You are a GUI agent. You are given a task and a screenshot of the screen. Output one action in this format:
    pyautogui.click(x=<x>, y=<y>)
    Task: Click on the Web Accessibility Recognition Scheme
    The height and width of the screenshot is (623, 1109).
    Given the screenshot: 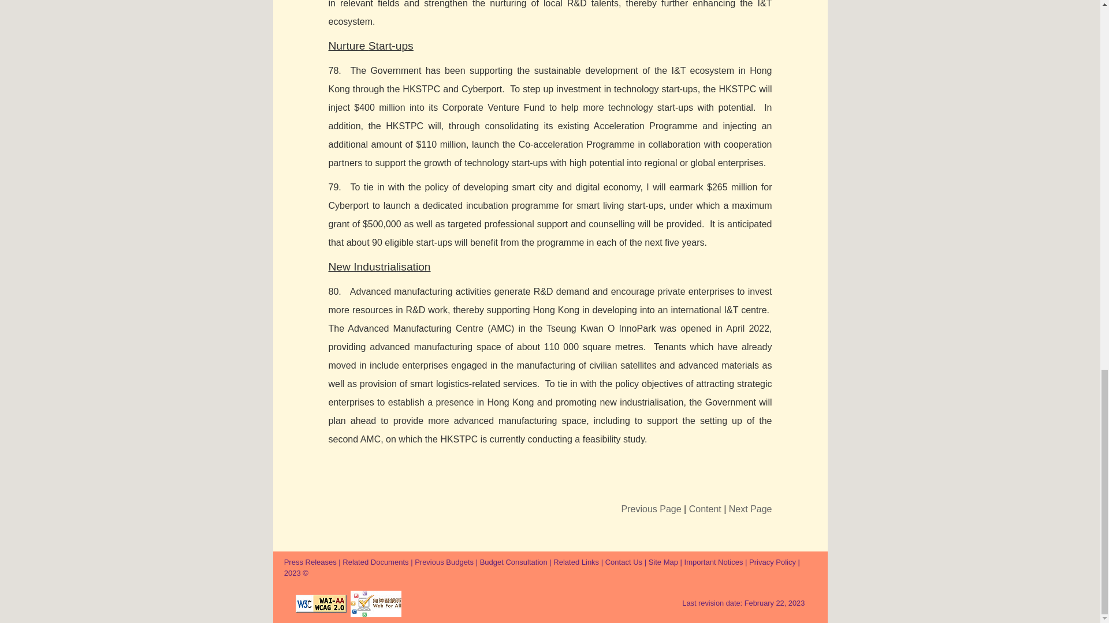 What is the action you would take?
    pyautogui.click(x=375, y=603)
    